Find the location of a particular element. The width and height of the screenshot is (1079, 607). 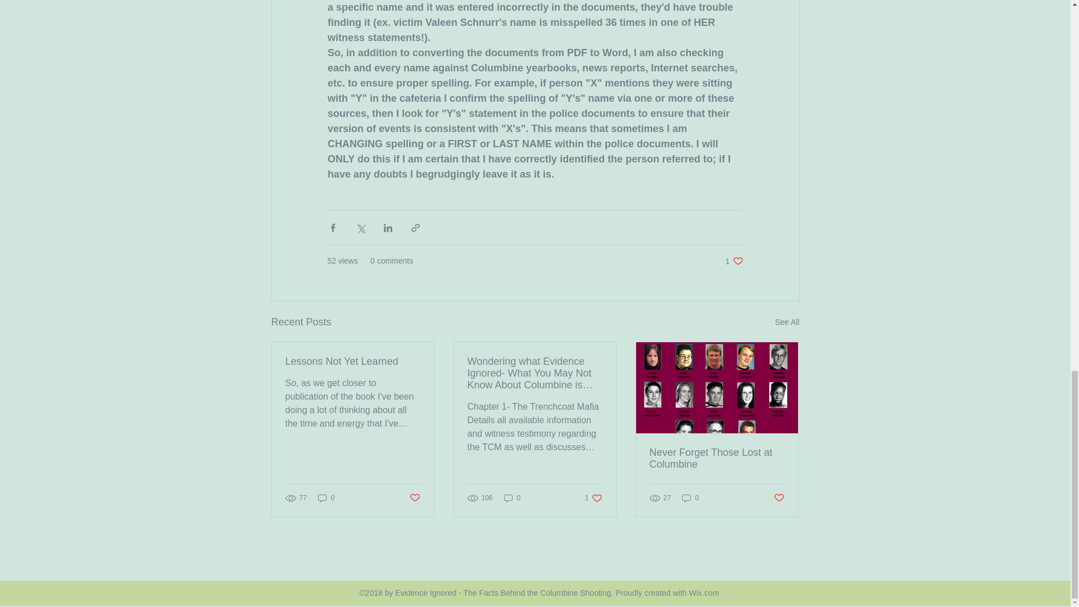

Lessons Not Yet Learned is located at coordinates (779, 498).